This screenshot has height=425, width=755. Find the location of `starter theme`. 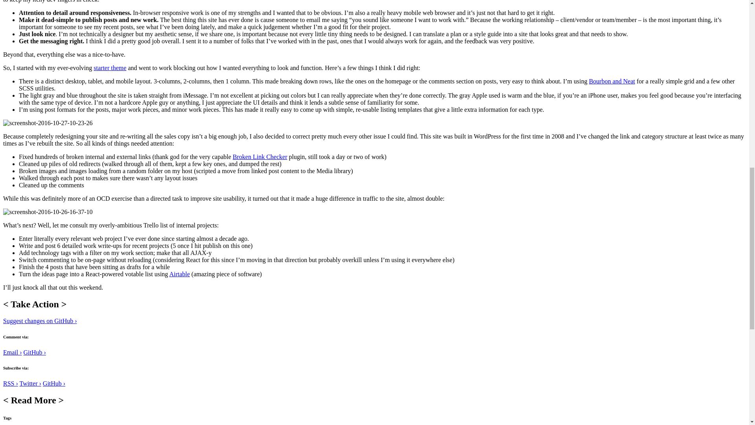

starter theme is located at coordinates (110, 68).